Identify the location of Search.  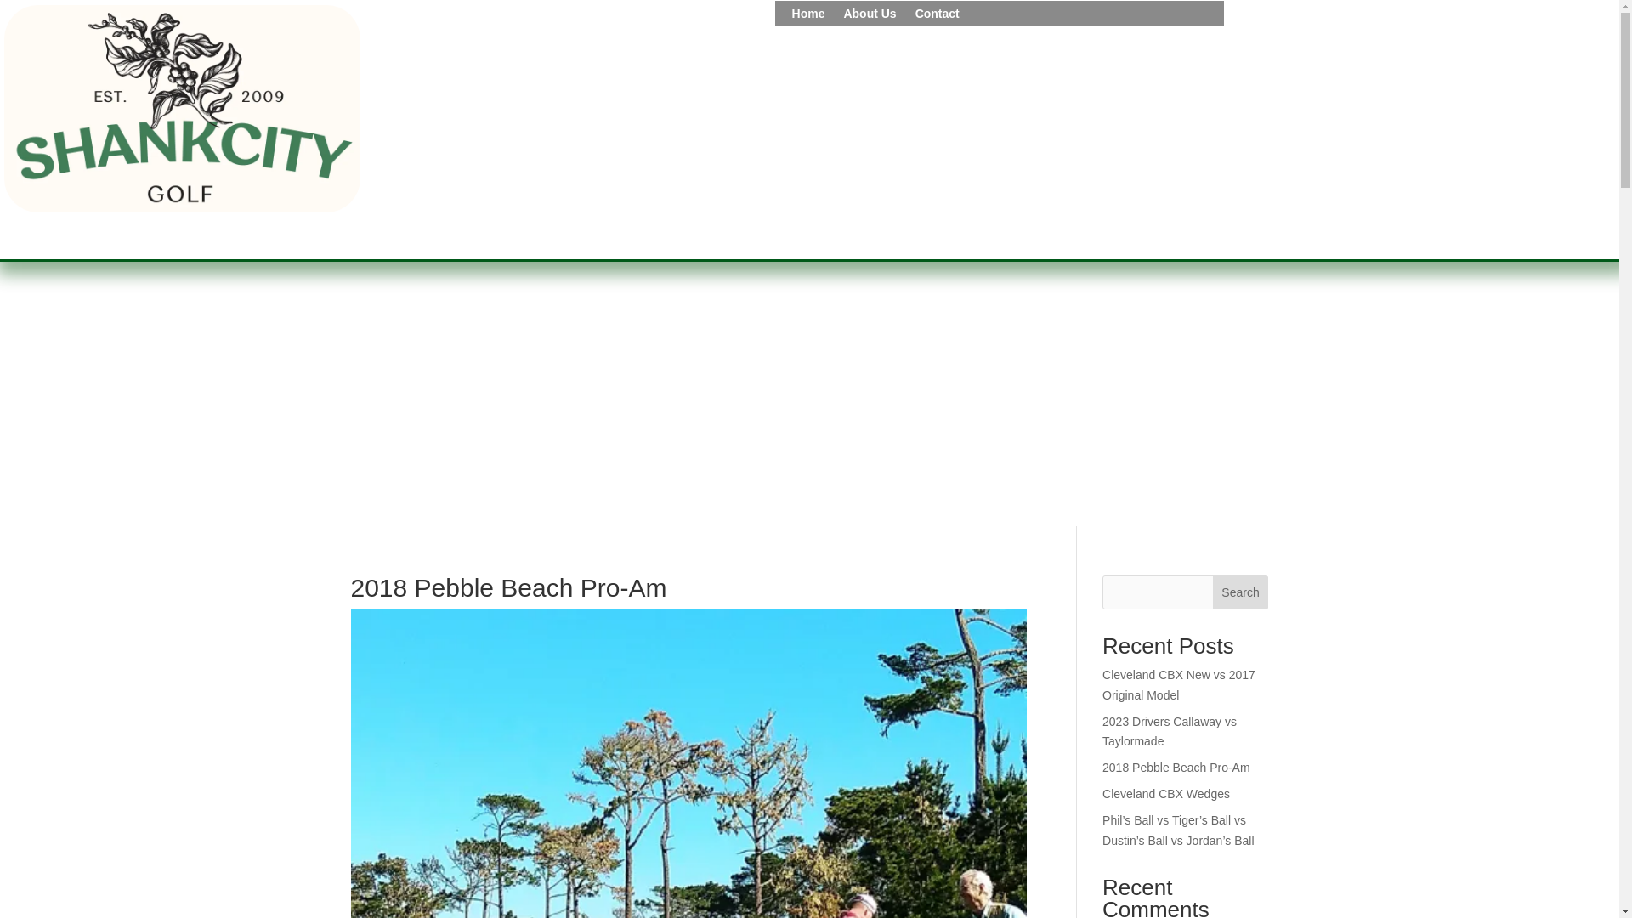
(1241, 592).